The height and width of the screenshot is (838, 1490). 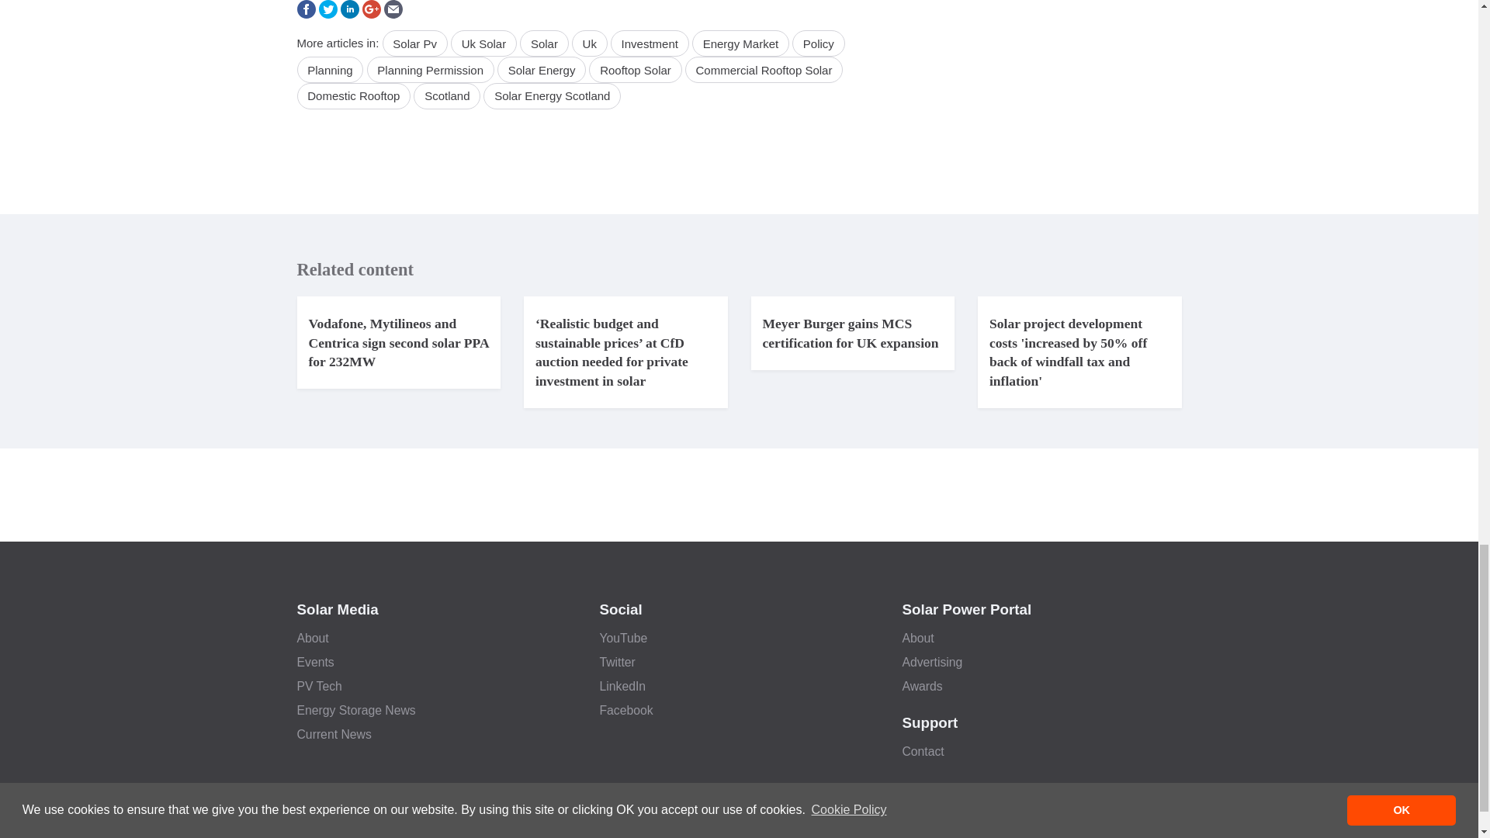 What do you see at coordinates (850, 334) in the screenshot?
I see `Read this article` at bounding box center [850, 334].